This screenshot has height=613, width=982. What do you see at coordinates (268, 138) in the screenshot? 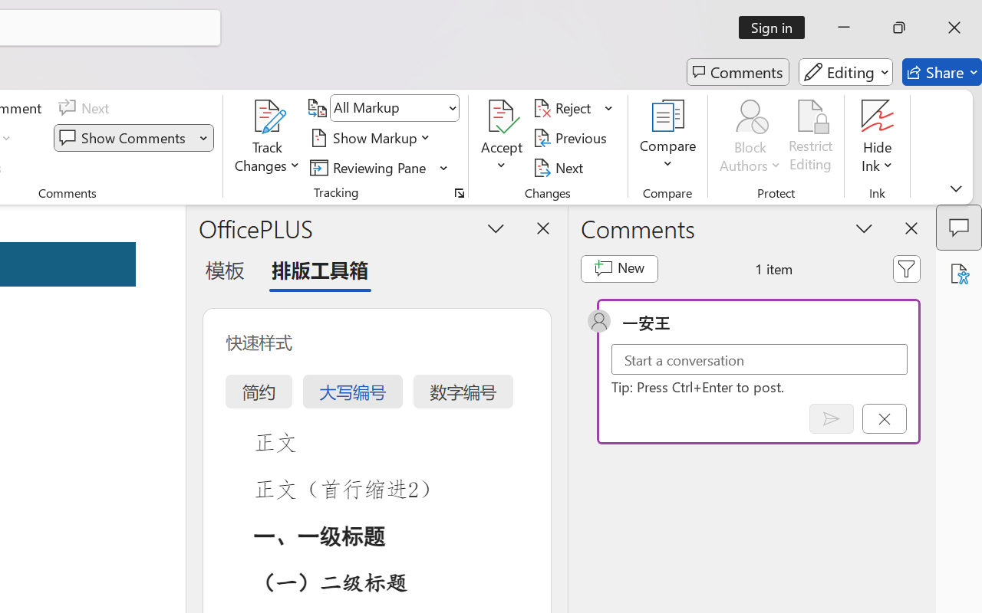
I see `Track Changes` at bounding box center [268, 138].